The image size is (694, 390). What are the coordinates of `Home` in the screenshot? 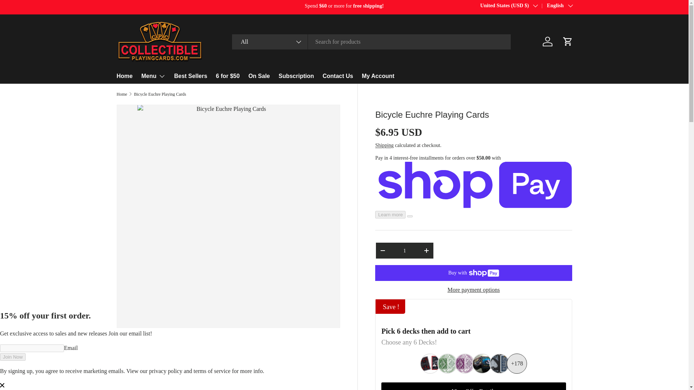 It's located at (124, 76).